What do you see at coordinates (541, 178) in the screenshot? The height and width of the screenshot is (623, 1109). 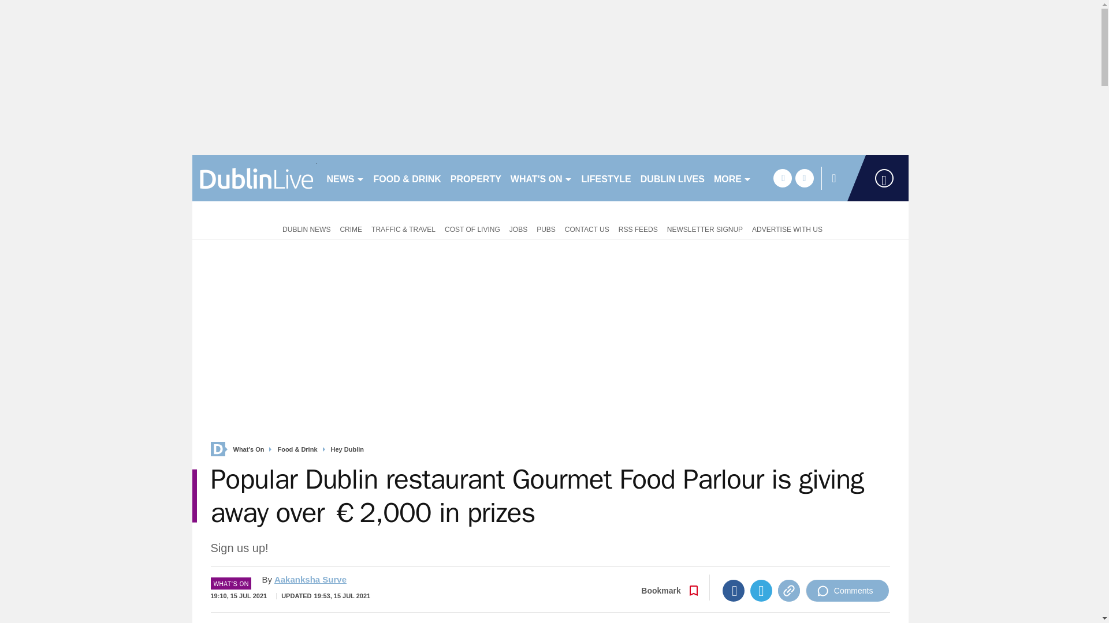 I see `WHAT'S ON` at bounding box center [541, 178].